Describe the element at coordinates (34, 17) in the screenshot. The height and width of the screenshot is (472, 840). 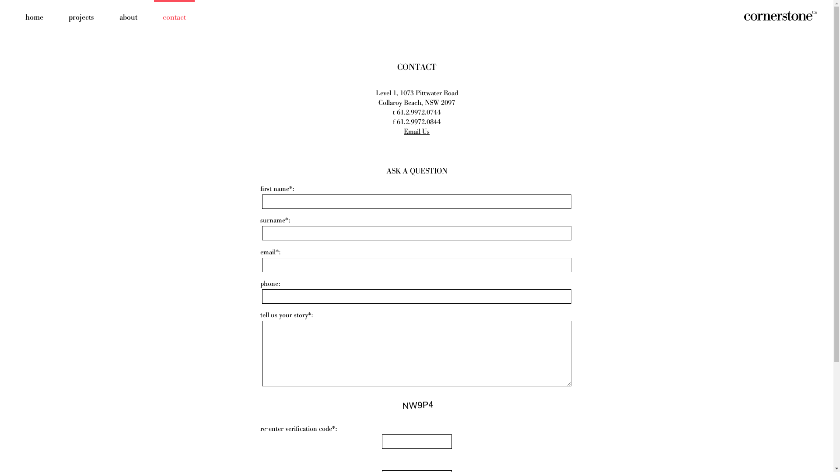
I see `home` at that location.